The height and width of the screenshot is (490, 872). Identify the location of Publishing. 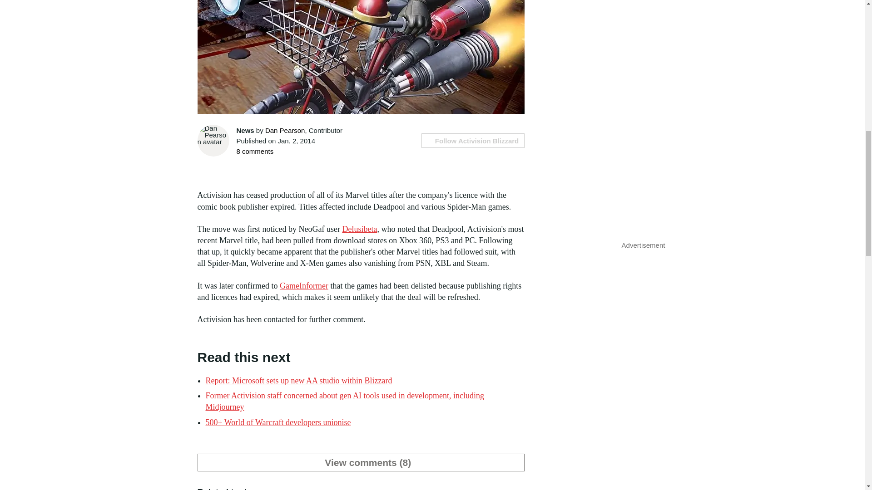
(380, 489).